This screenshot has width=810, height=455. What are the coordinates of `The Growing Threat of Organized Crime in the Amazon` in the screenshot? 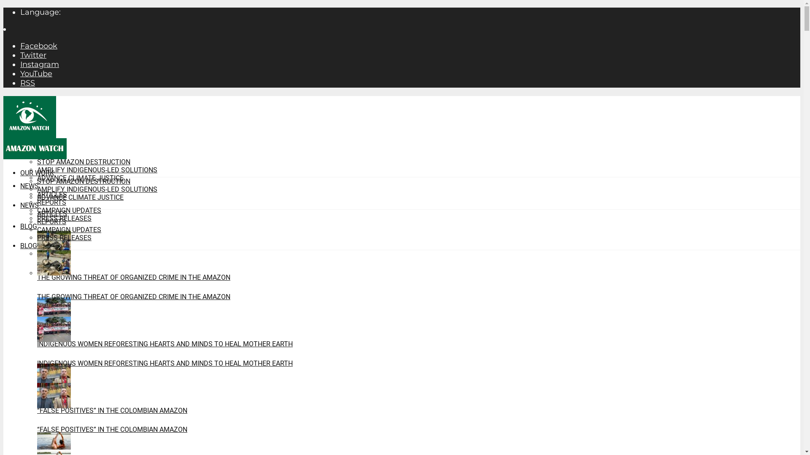 It's located at (54, 254).